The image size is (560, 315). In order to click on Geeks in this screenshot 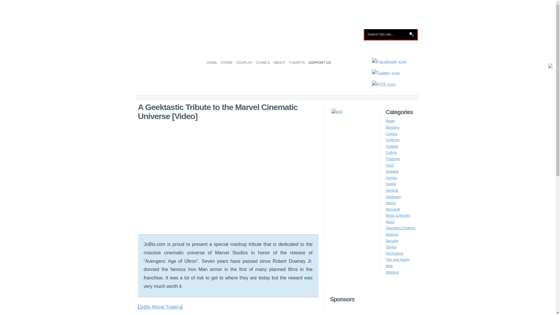, I will do `click(391, 184)`.